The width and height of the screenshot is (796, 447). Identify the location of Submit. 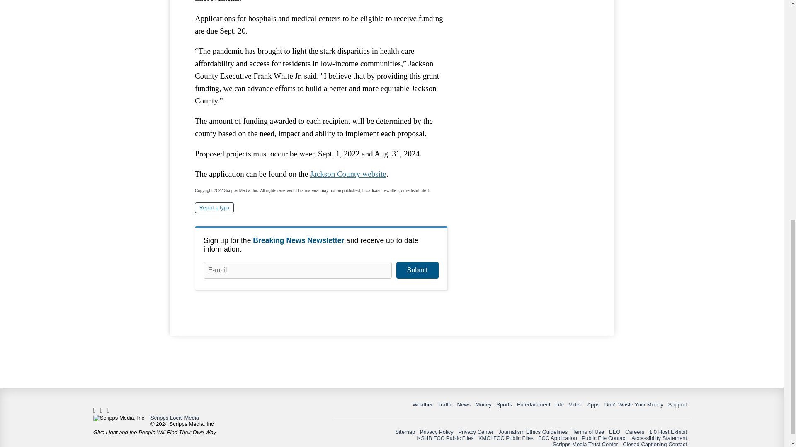
(417, 270).